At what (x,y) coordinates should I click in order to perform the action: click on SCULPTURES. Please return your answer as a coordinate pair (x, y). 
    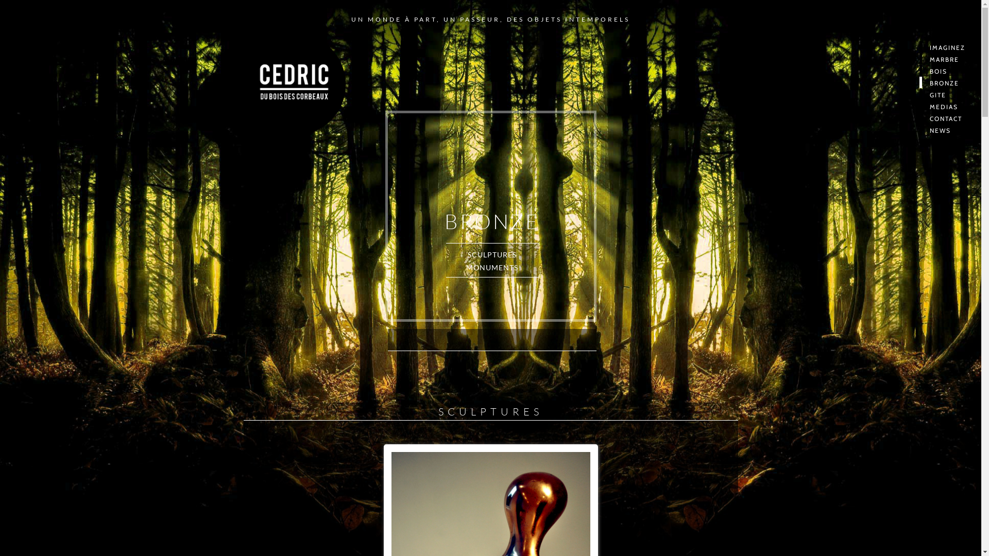
    Looking at the image, I should click on (492, 254).